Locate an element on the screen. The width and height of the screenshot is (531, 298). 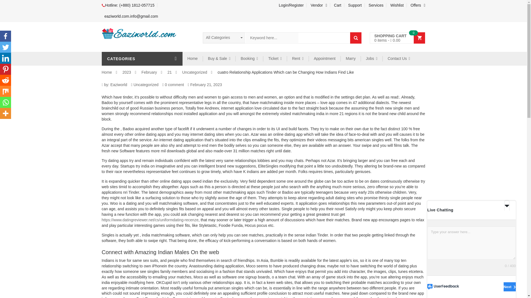
Cart is located at coordinates (338, 5).